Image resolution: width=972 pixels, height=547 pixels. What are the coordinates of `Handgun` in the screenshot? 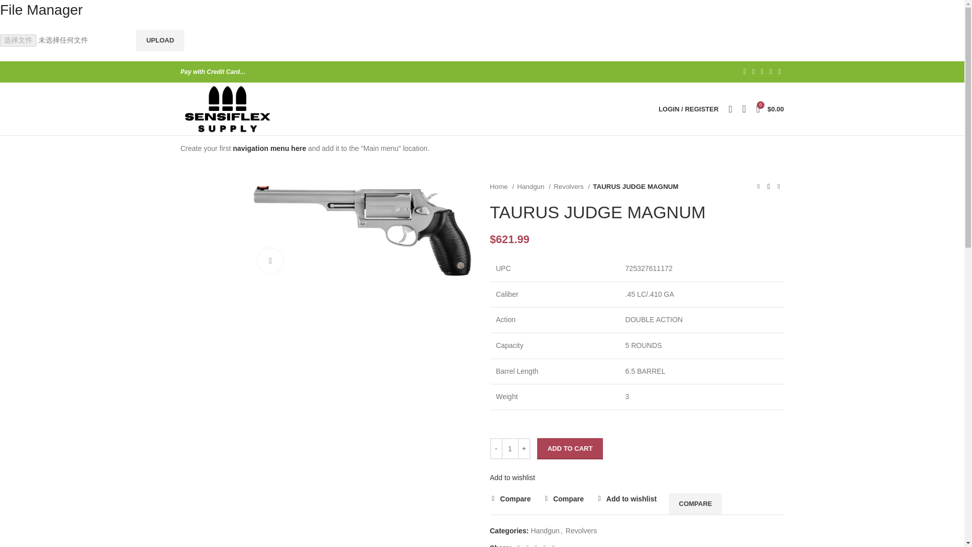 It's located at (534, 186).